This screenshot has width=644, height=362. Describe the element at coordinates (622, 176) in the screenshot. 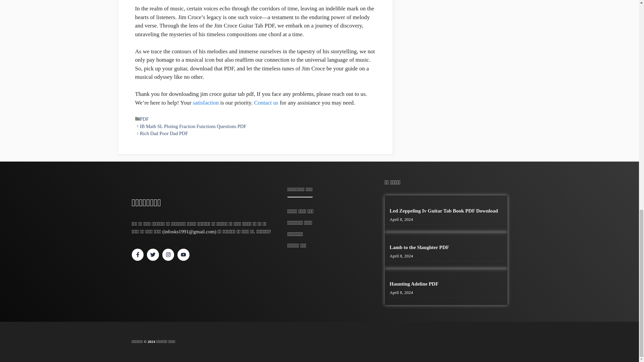

I see `Scroll back to top` at that location.